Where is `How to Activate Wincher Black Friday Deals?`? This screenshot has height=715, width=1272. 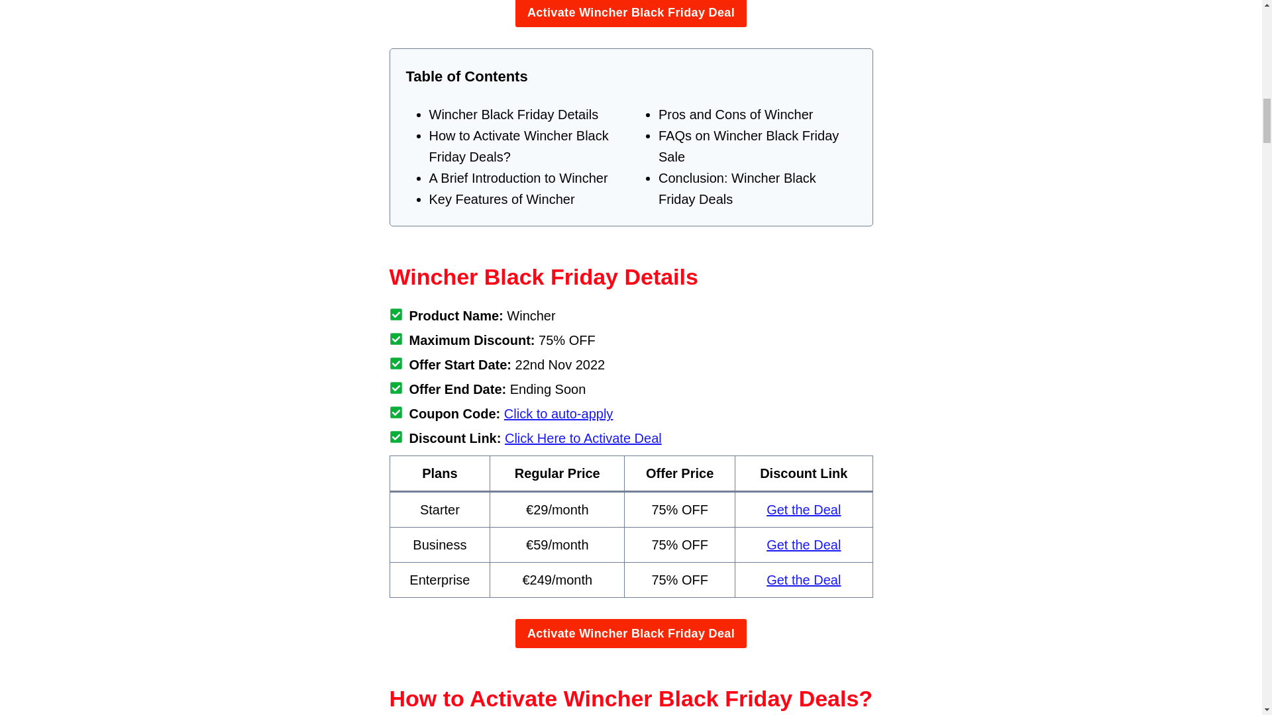
How to Activate Wincher Black Friday Deals? is located at coordinates (519, 146).